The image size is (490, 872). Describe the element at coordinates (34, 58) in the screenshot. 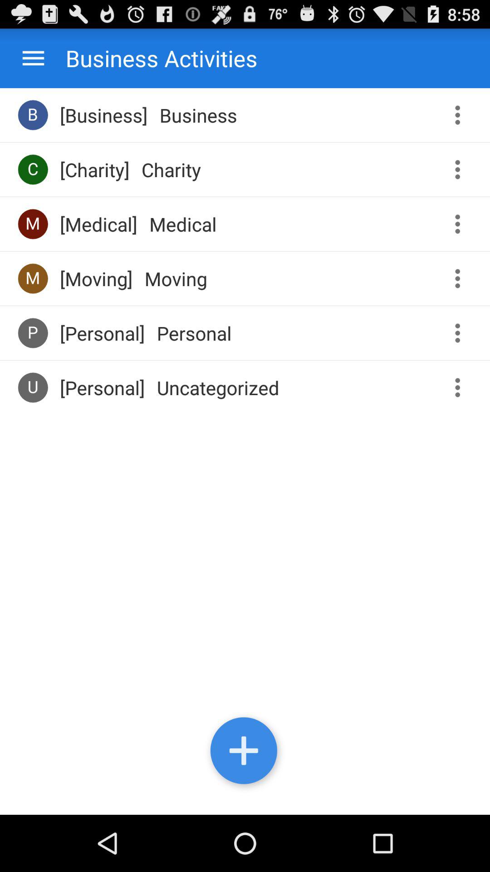

I see `click the app above the b icon` at that location.